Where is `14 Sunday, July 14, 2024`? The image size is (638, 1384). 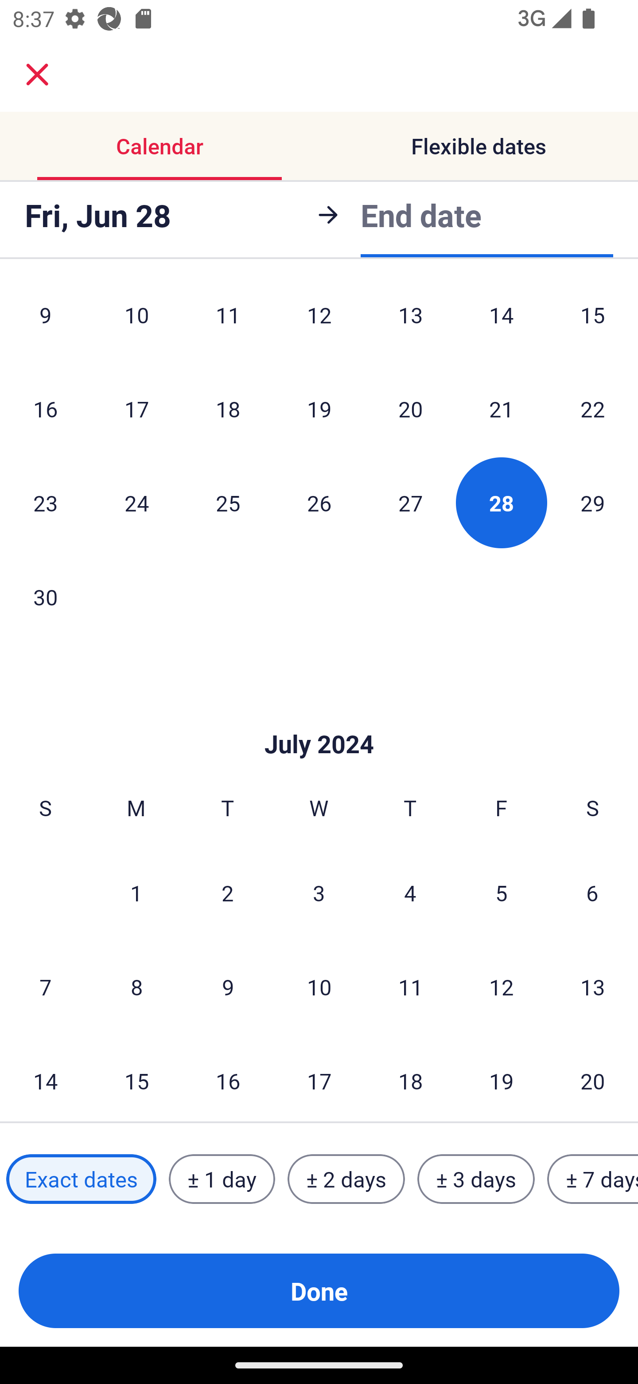
14 Sunday, July 14, 2024 is located at coordinates (45, 1078).